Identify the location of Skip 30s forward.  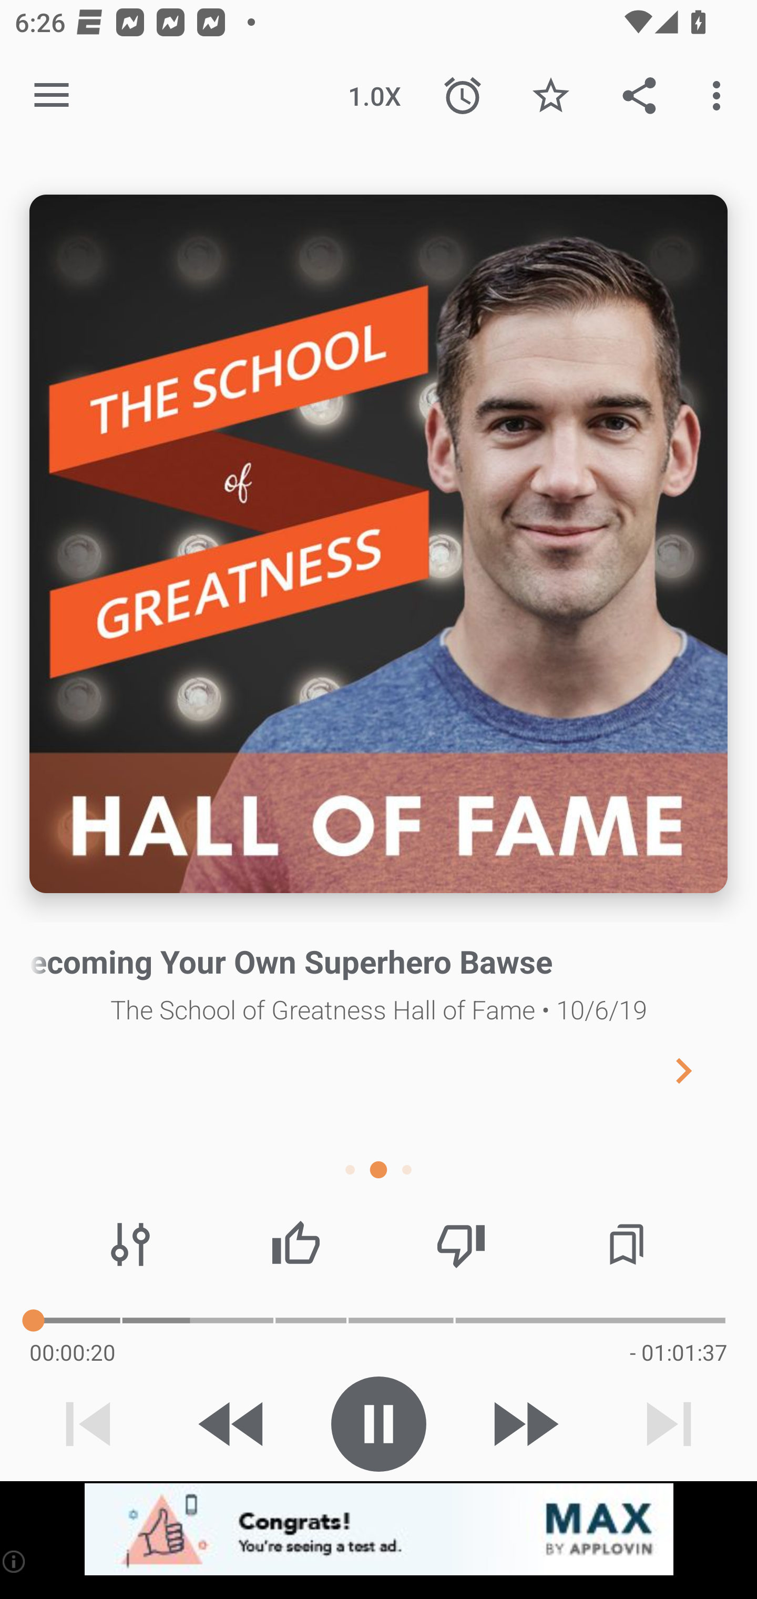
(524, 1424).